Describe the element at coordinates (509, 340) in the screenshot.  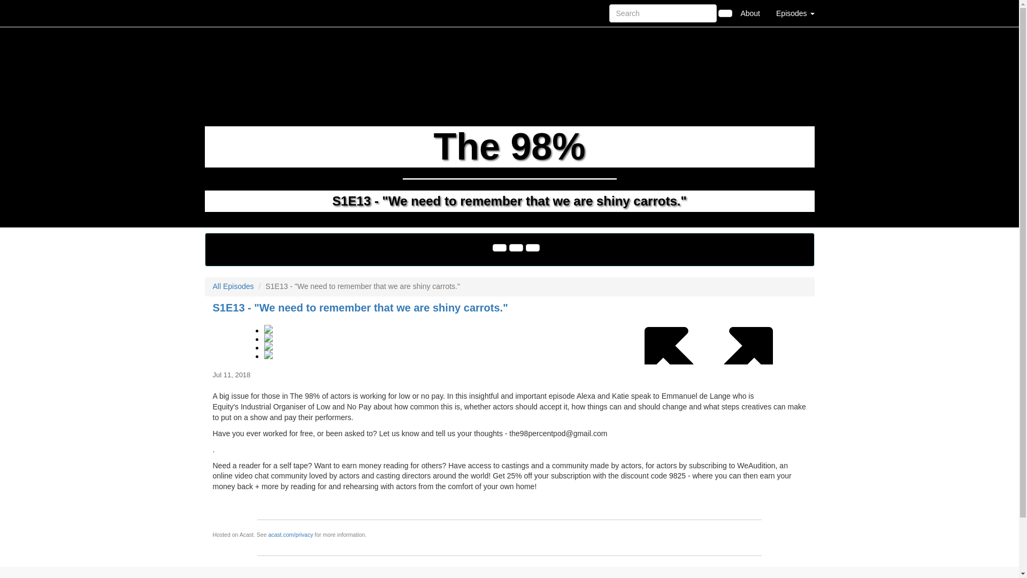
I see `S1E13 - "We need to remember that we are shiny carrots."` at that location.